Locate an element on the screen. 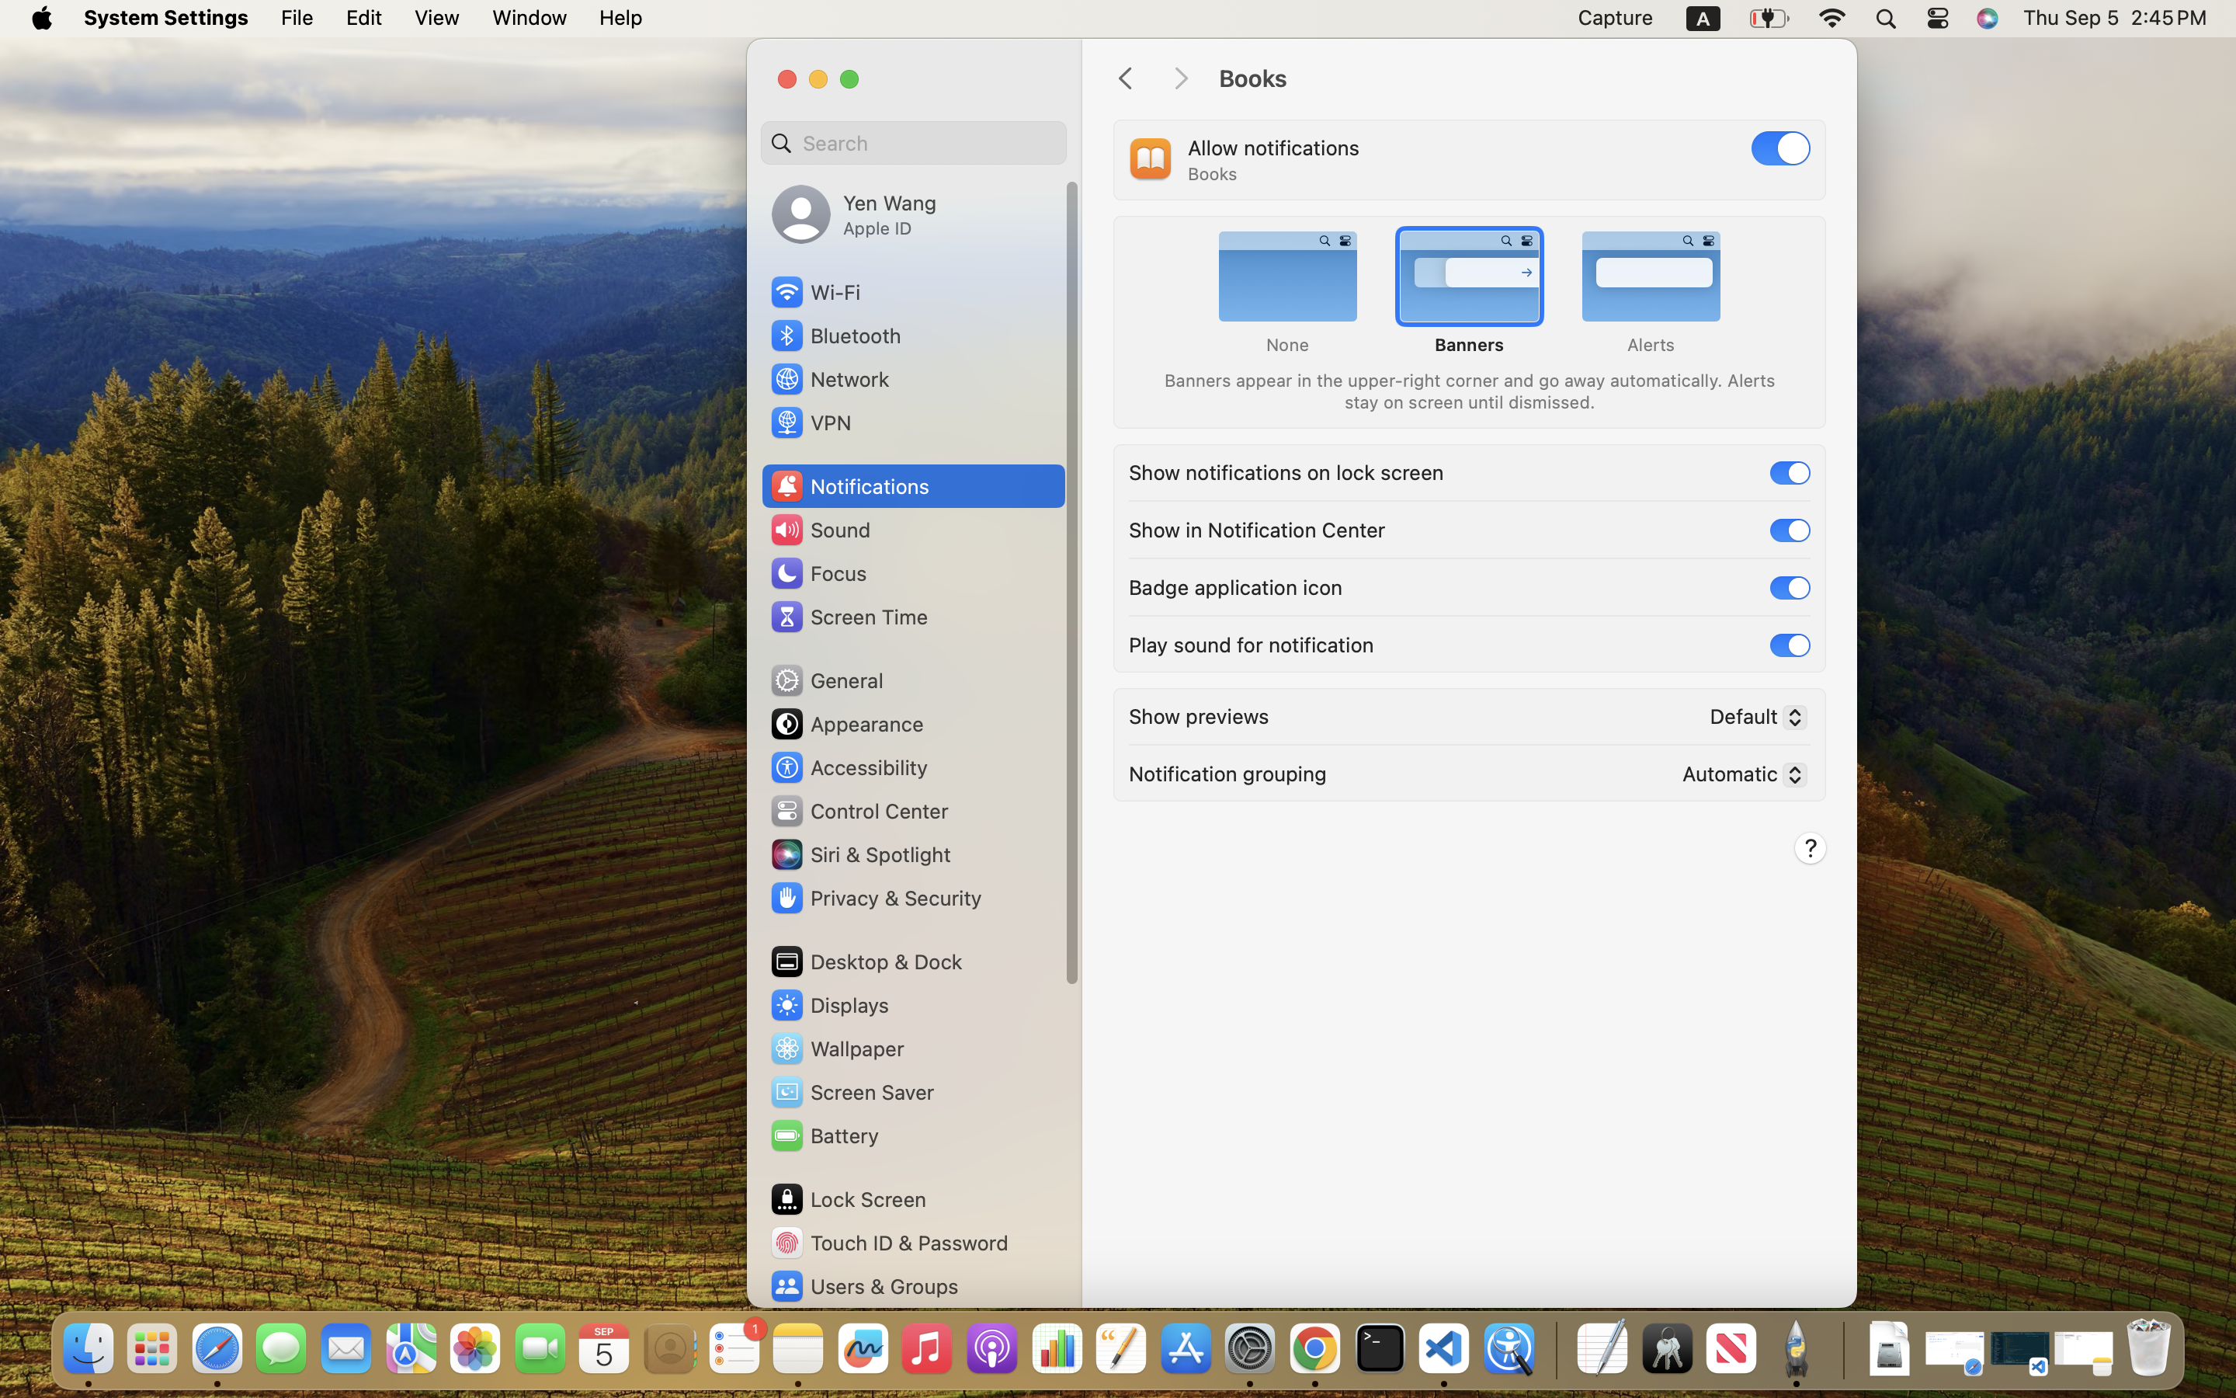  1 is located at coordinates (1781, 148).